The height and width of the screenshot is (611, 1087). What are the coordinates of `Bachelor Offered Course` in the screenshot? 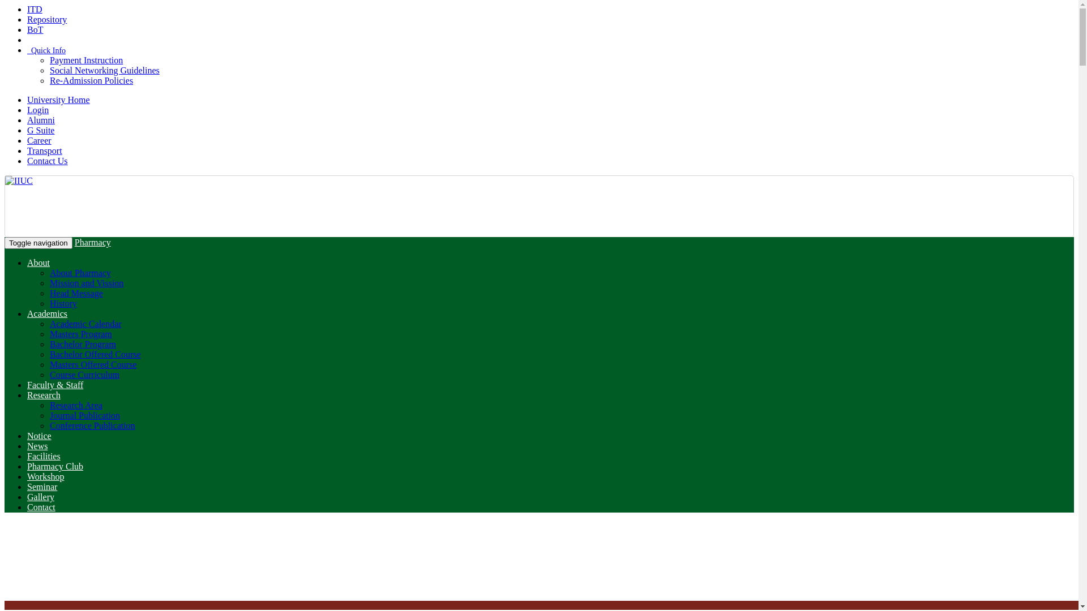 It's located at (95, 354).